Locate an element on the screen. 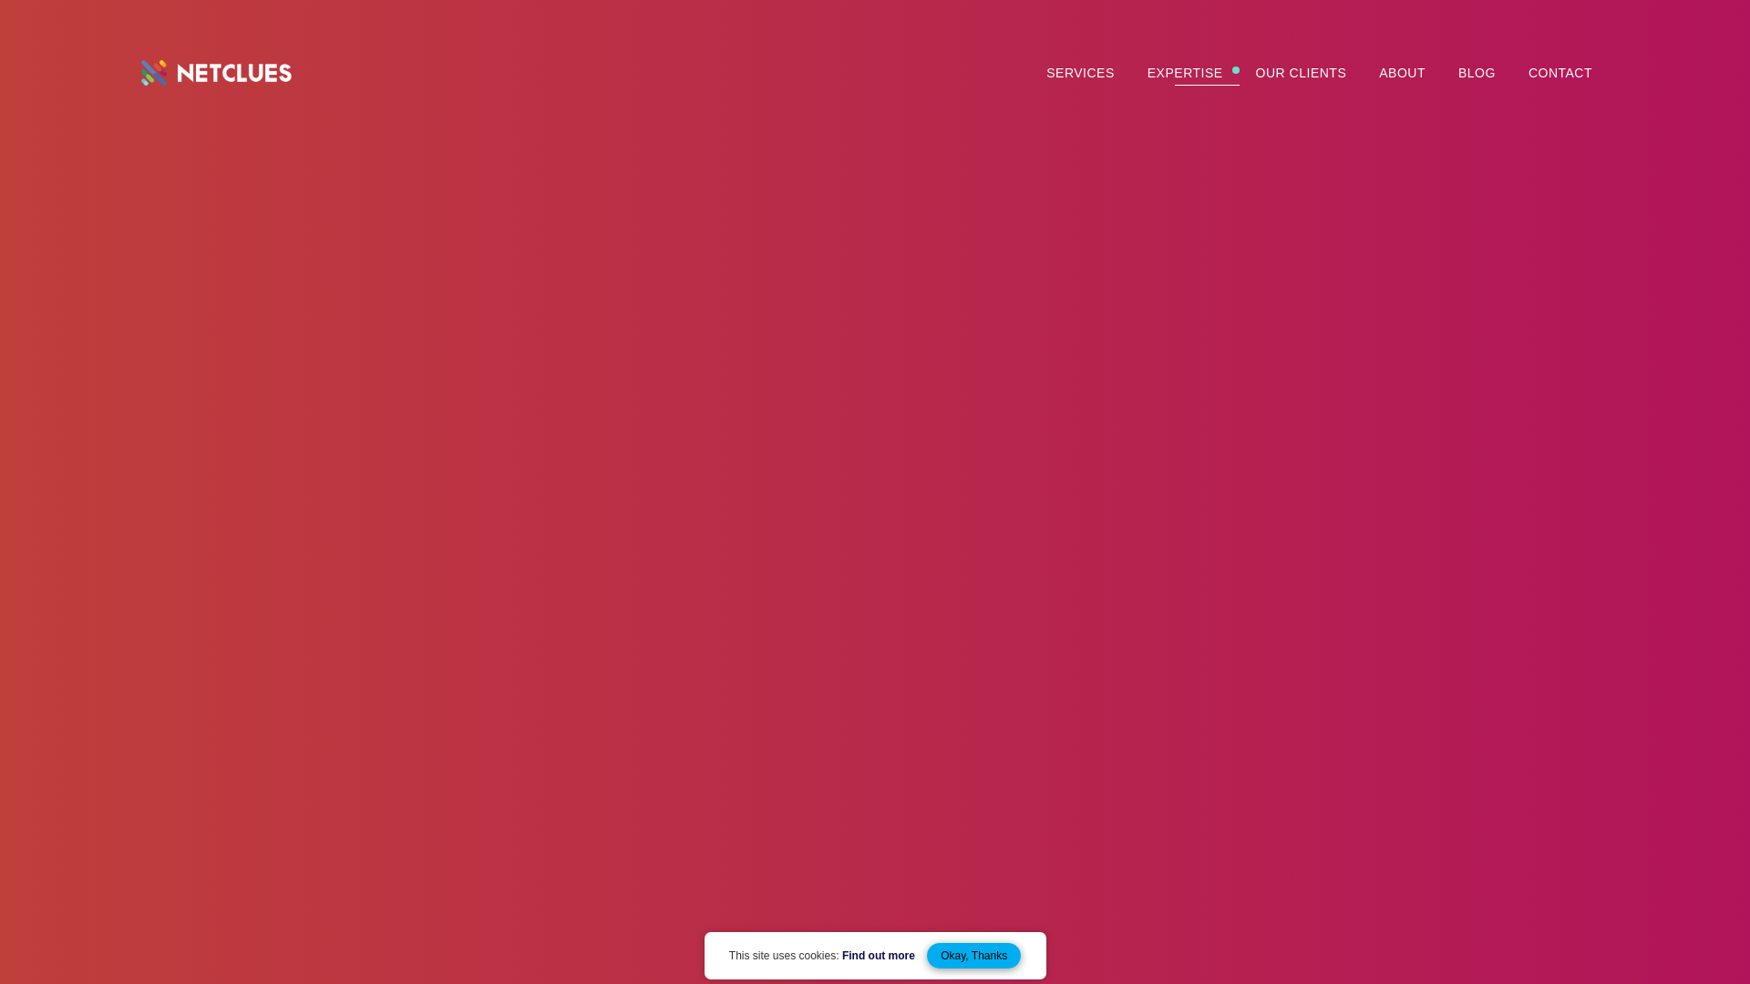  SERVICES is located at coordinates (1080, 73).